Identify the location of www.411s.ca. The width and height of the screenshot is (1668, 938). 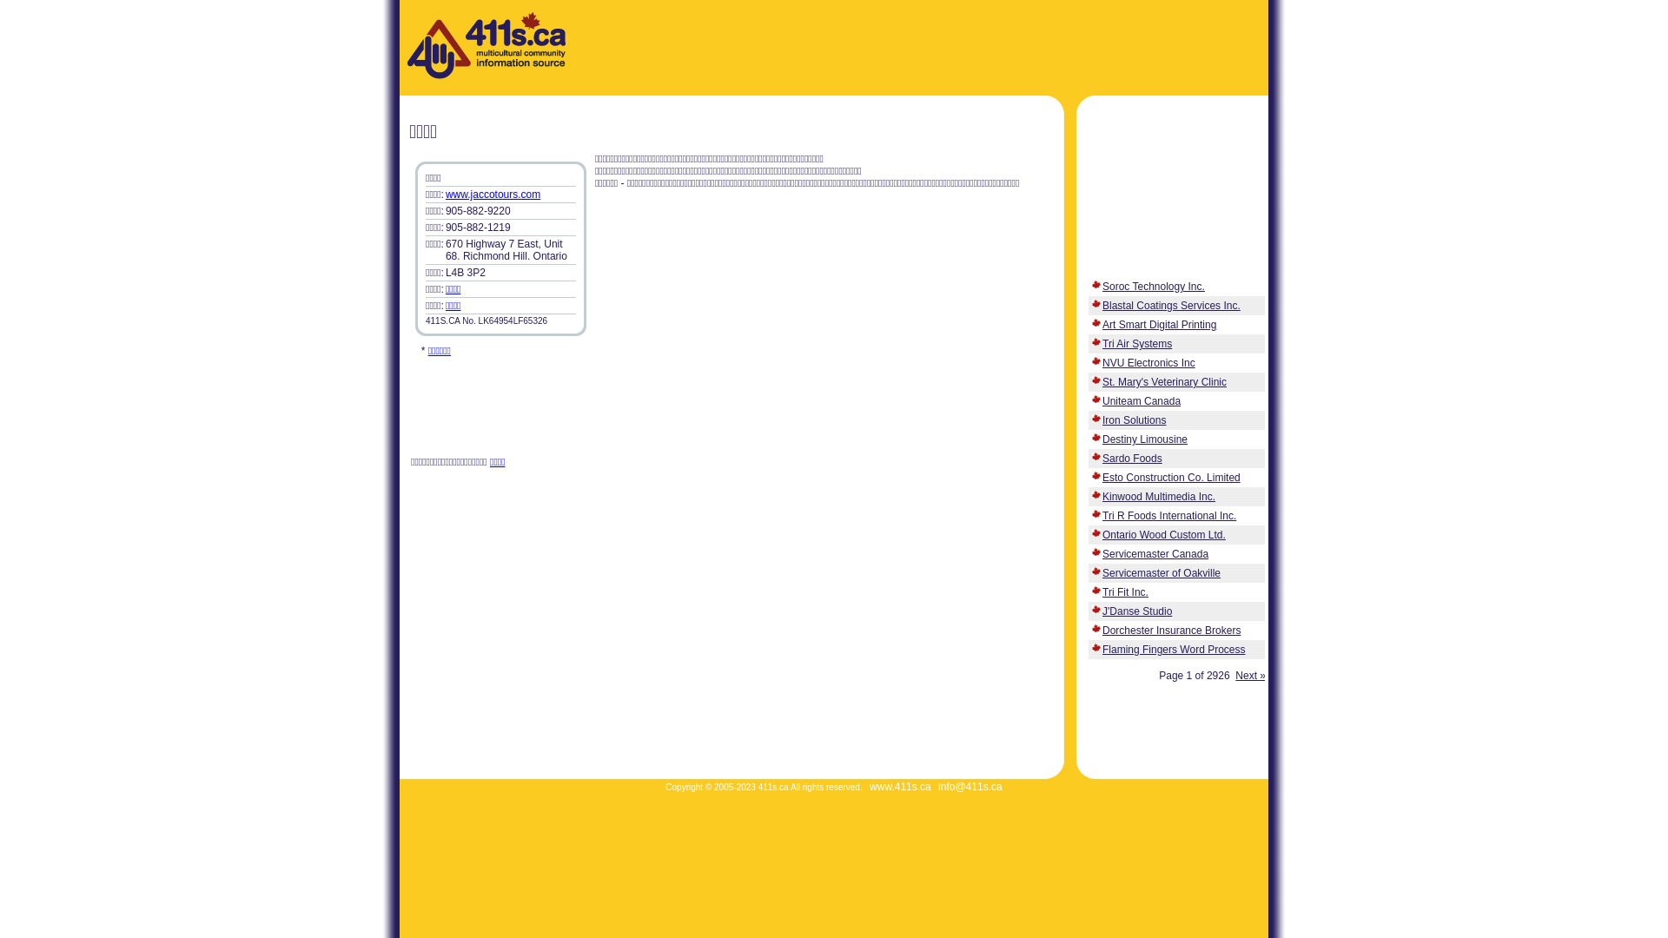
(900, 787).